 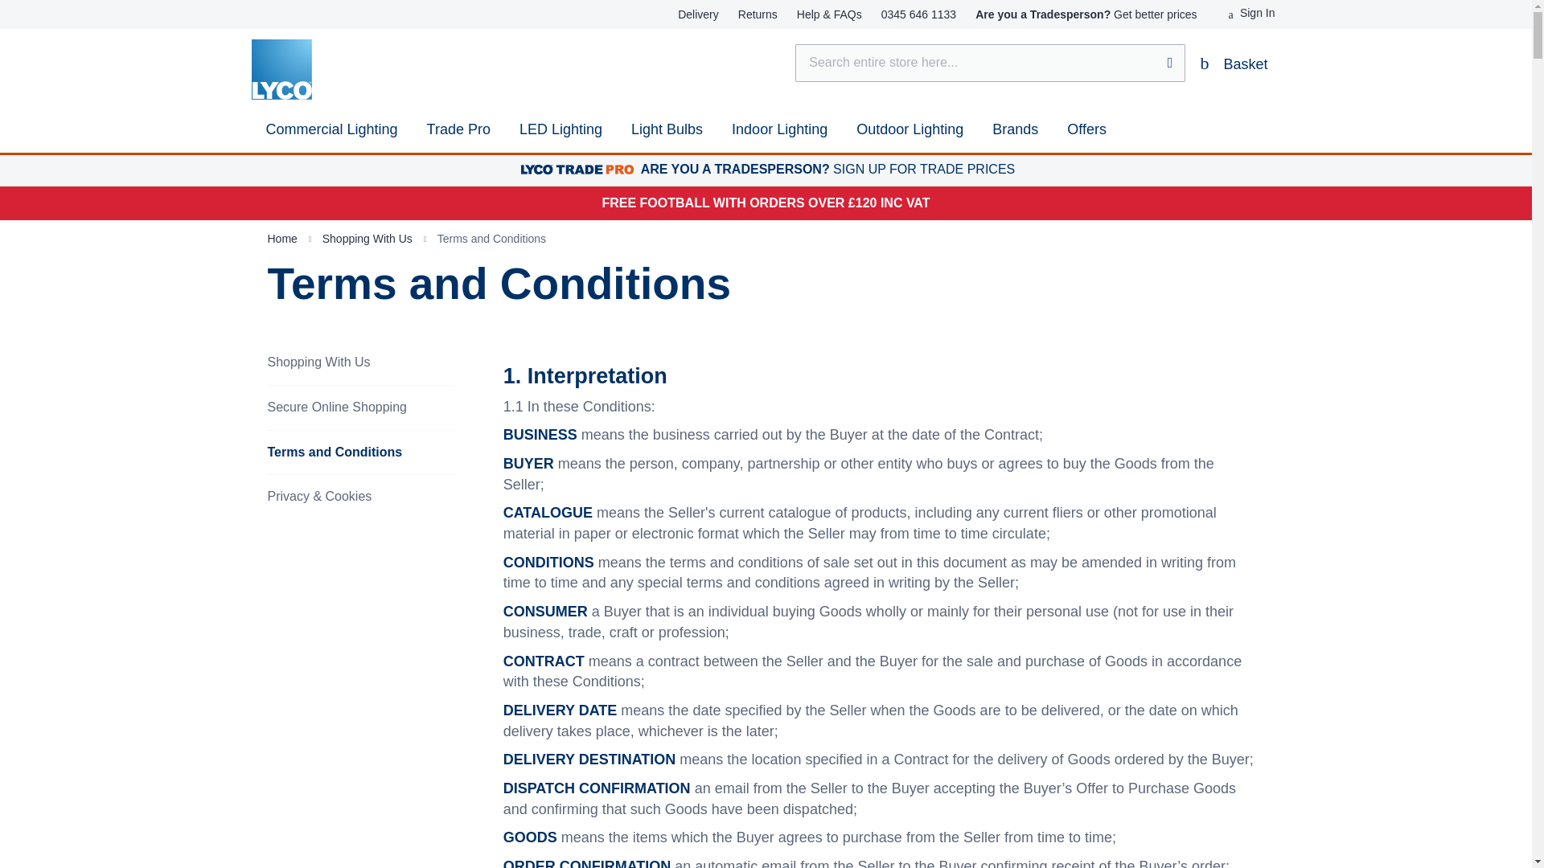 I want to click on Are you a Tradesperson? Get better prices, so click(x=1086, y=14).